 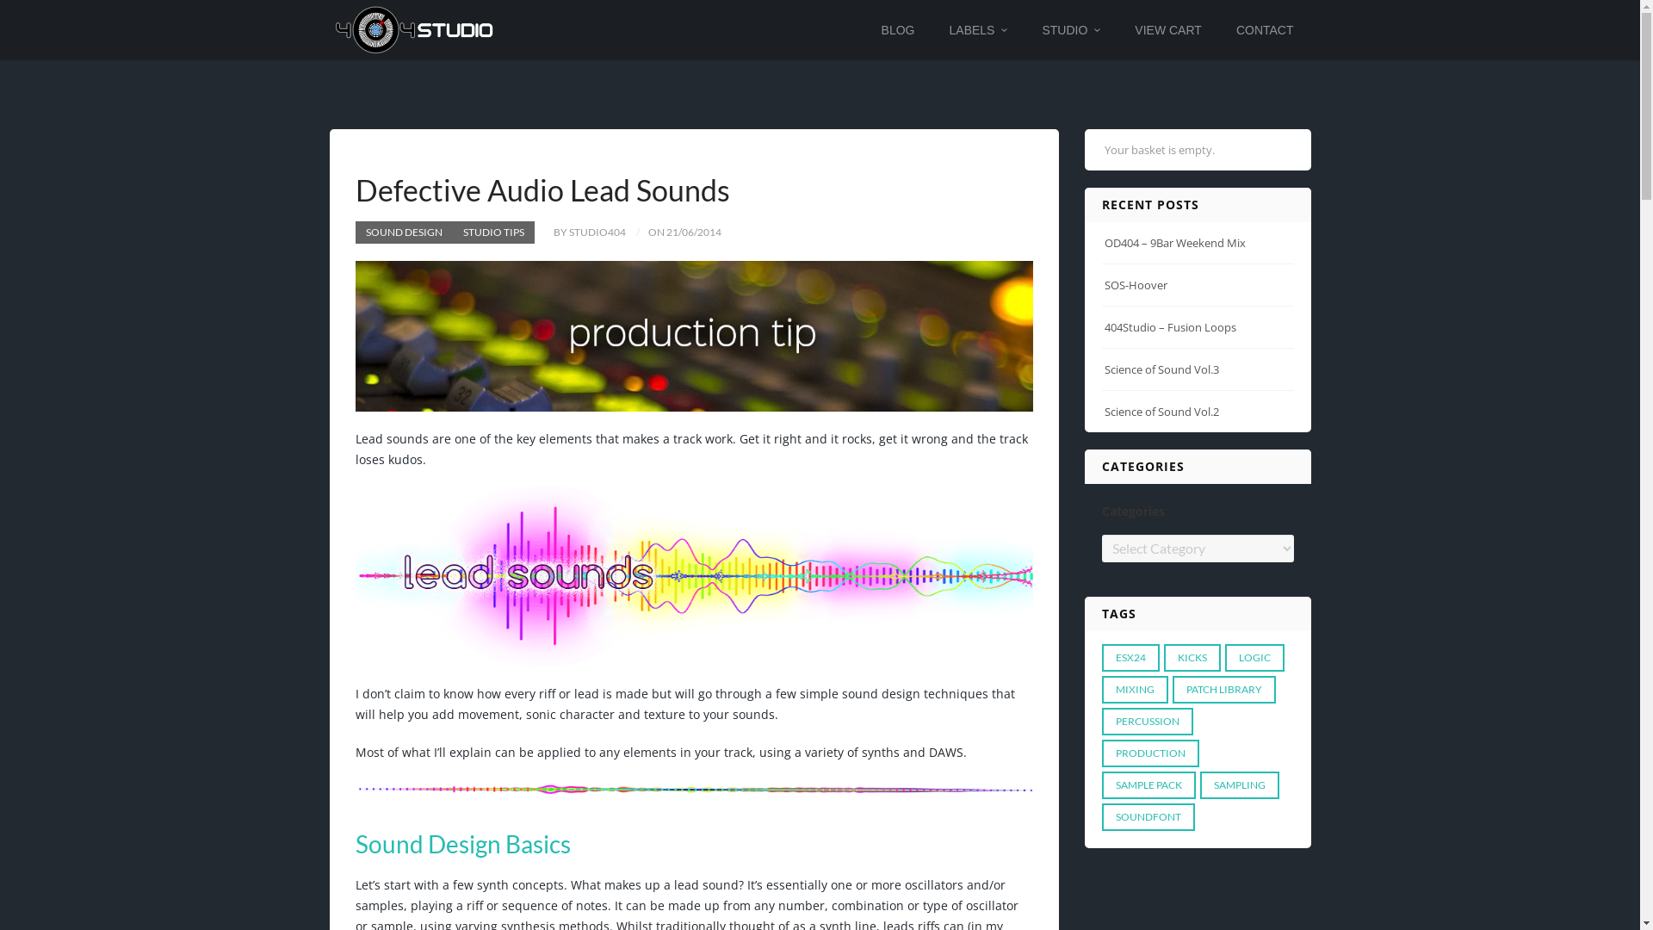 I want to click on Science of Sound Vol.2, so click(x=1162, y=412).